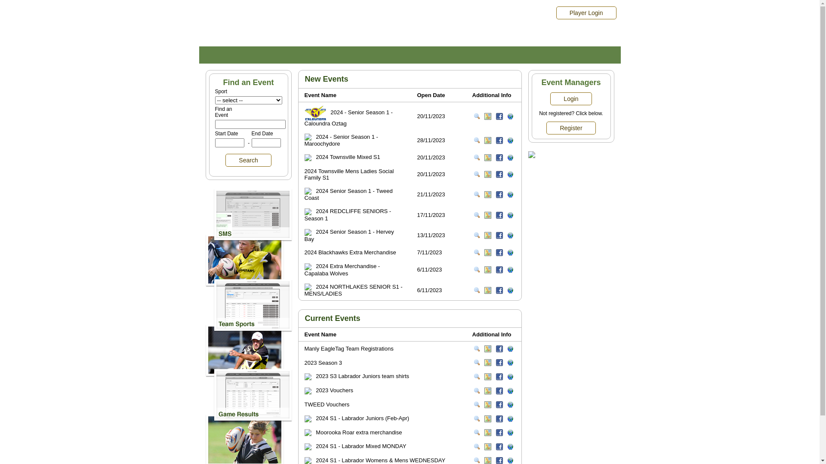  I want to click on View on Map, so click(488, 140).